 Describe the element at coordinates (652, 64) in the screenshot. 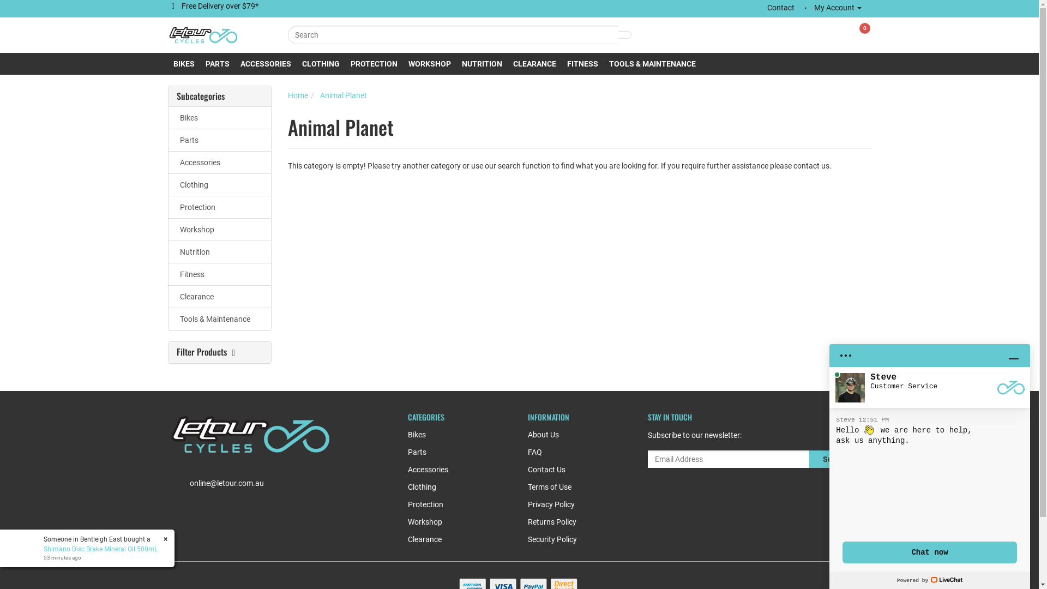

I see `TOOLS & MAINTENANCE` at that location.